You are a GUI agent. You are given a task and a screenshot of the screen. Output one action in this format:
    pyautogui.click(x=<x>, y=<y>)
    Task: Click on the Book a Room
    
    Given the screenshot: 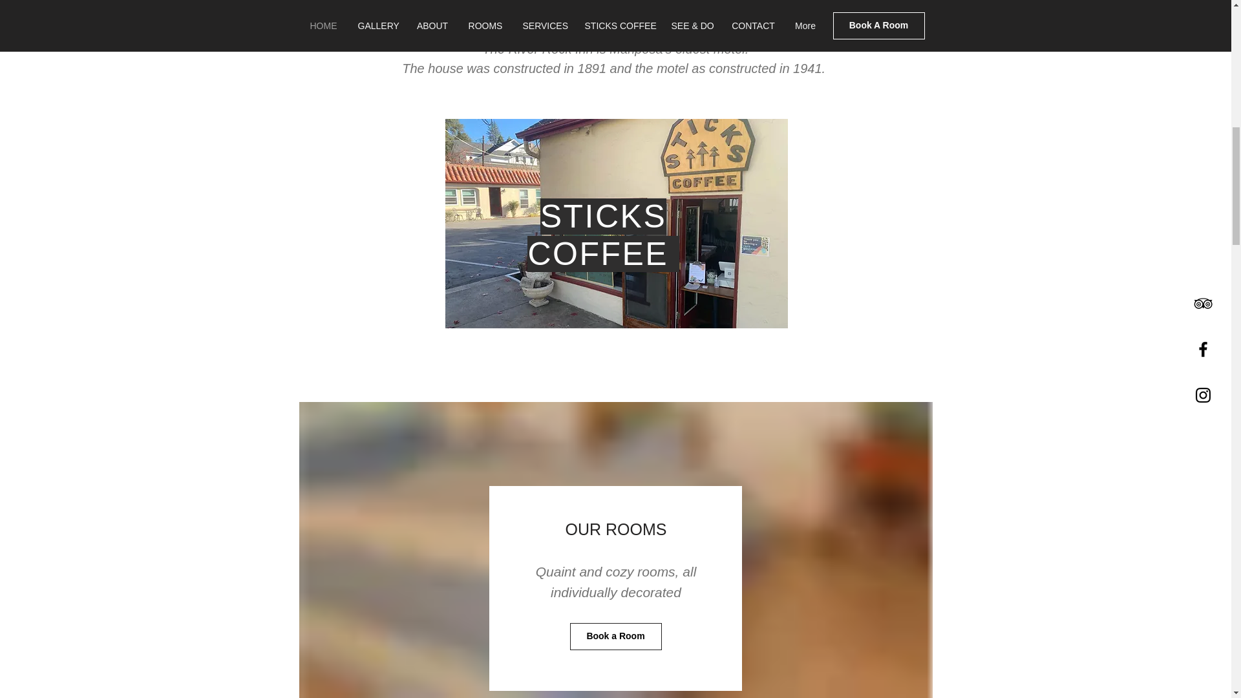 What is the action you would take?
    pyautogui.click(x=615, y=636)
    